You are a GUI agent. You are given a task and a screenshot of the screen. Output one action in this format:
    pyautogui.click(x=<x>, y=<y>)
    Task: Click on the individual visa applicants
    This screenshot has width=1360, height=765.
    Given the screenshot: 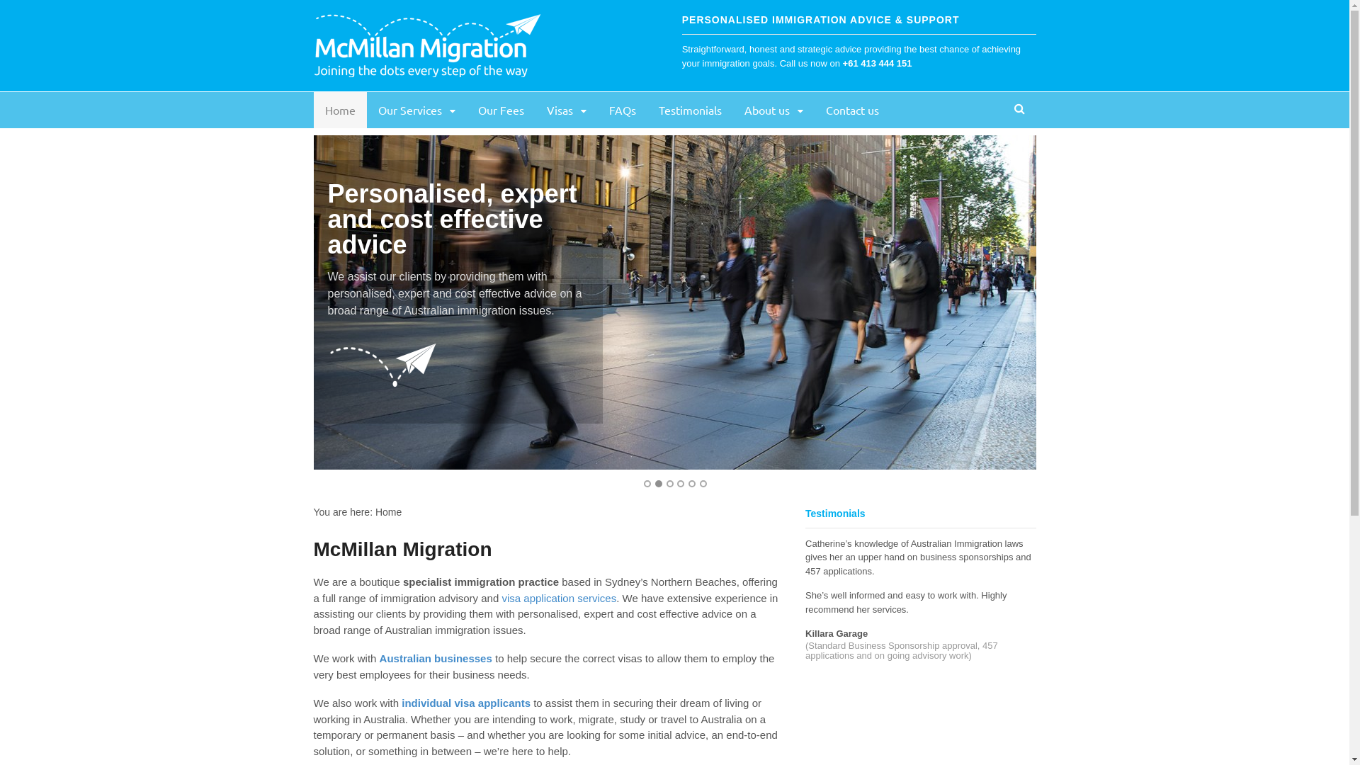 What is the action you would take?
    pyautogui.click(x=466, y=703)
    